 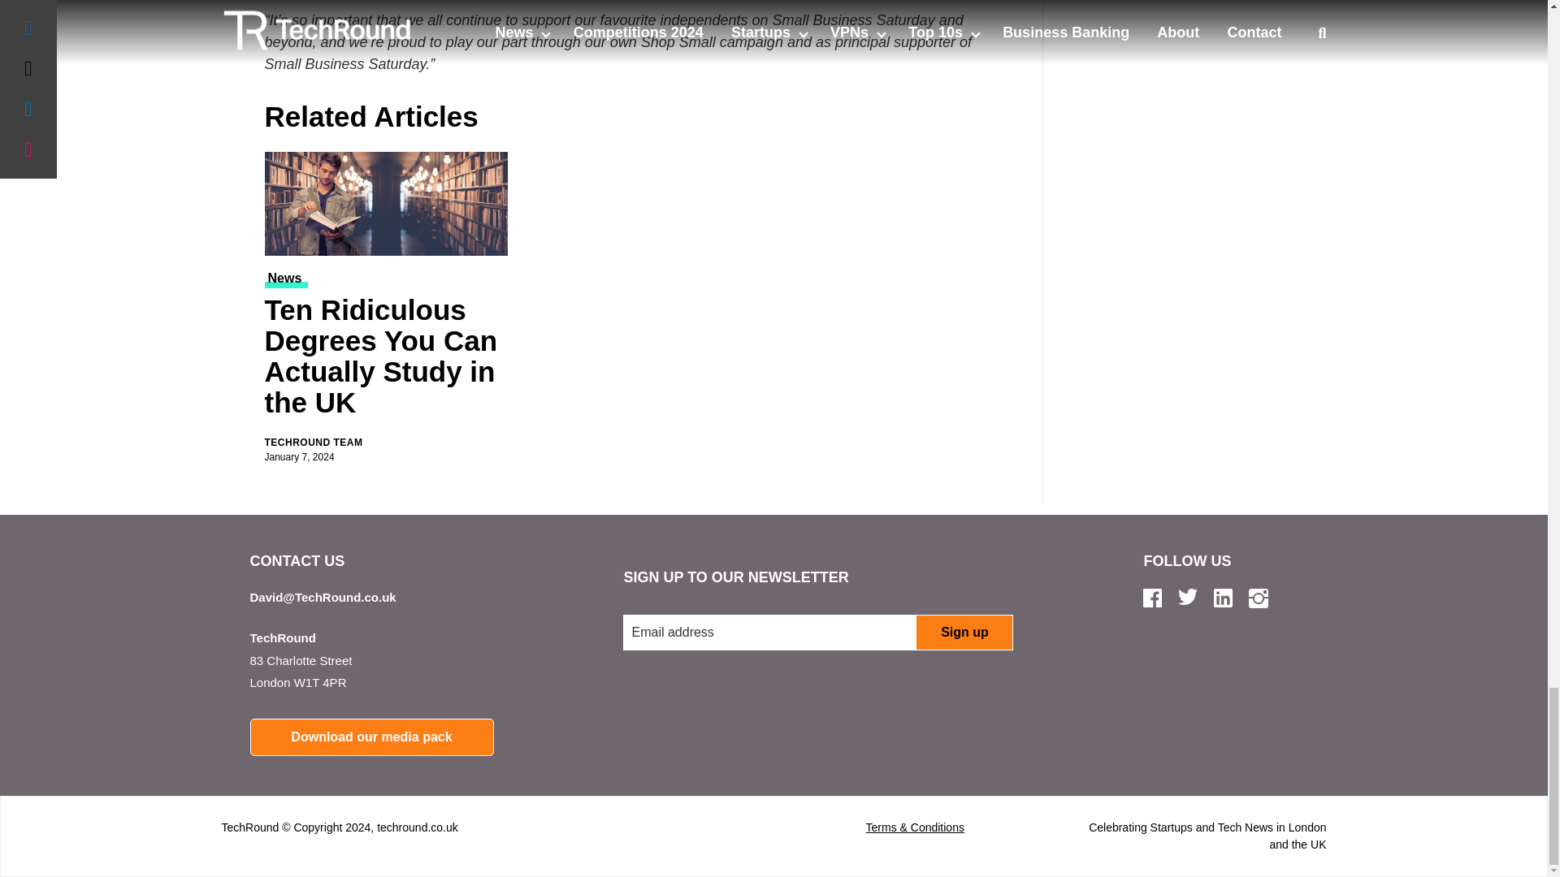 I want to click on Sign up, so click(x=964, y=633).